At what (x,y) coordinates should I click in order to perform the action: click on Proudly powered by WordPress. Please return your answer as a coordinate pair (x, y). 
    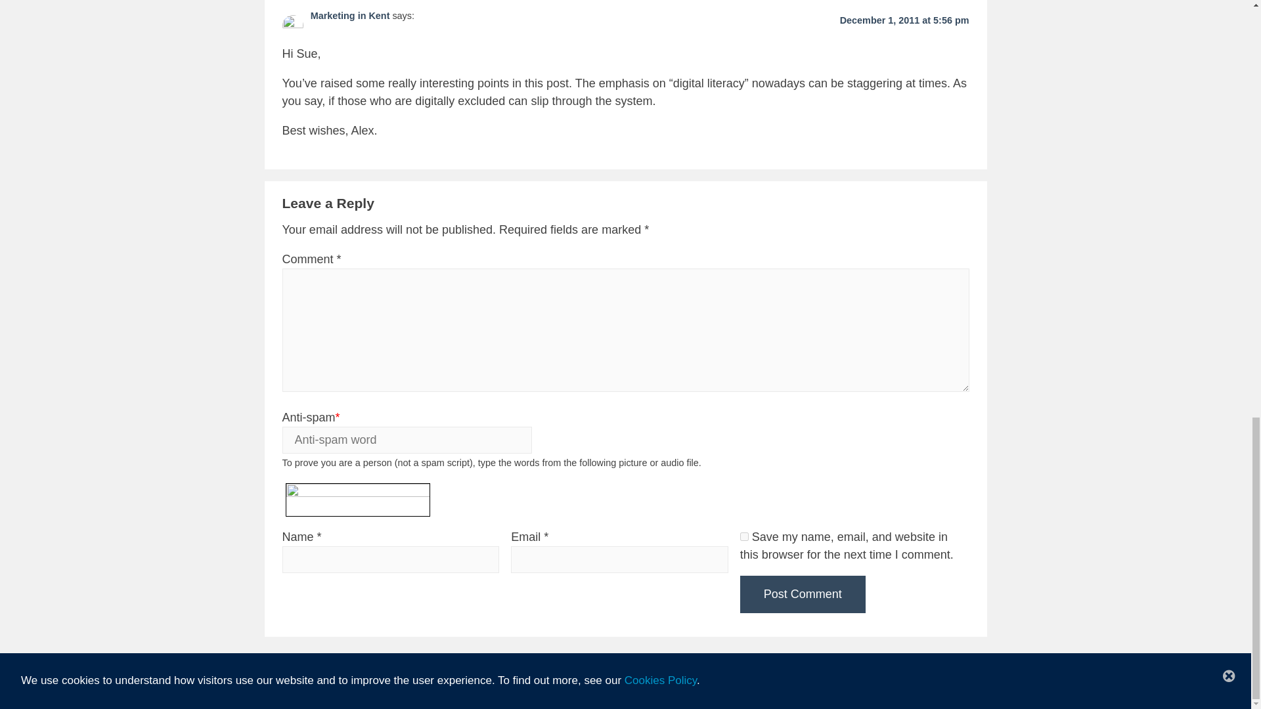
    Looking at the image, I should click on (591, 690).